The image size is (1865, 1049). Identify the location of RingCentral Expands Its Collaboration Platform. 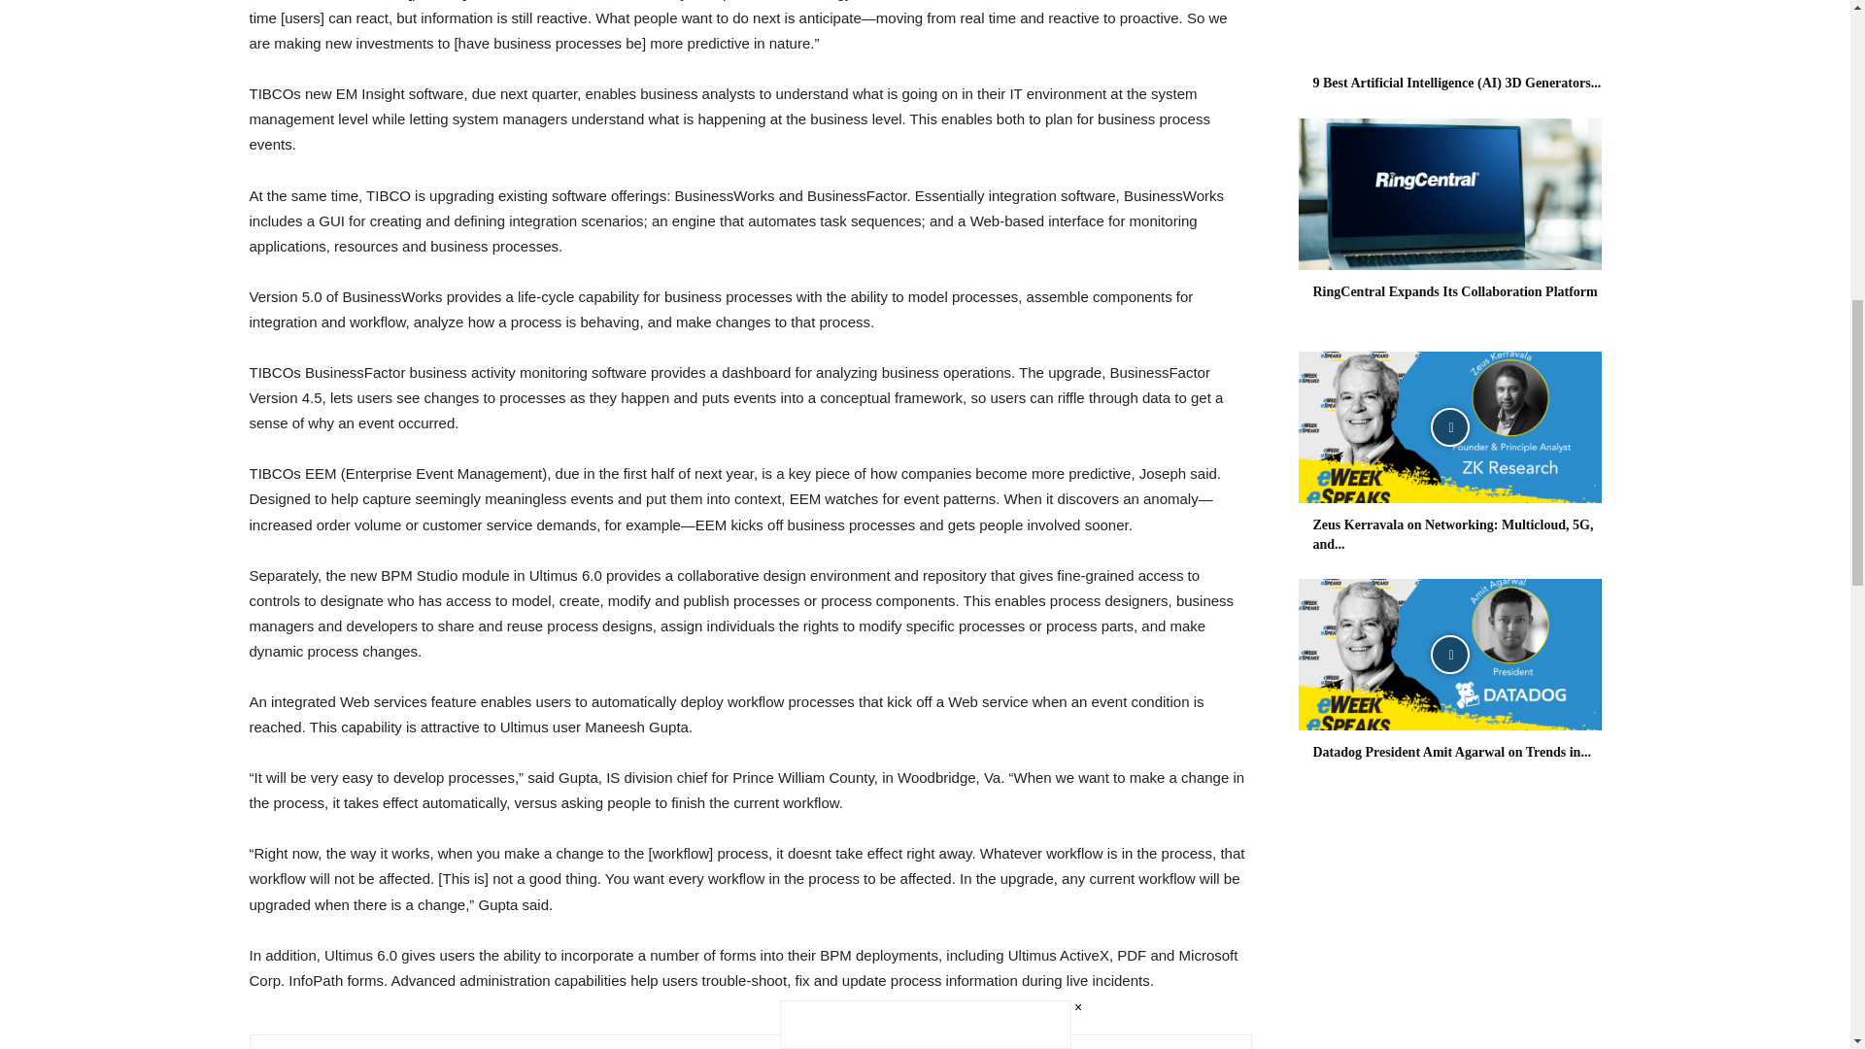
(1449, 194).